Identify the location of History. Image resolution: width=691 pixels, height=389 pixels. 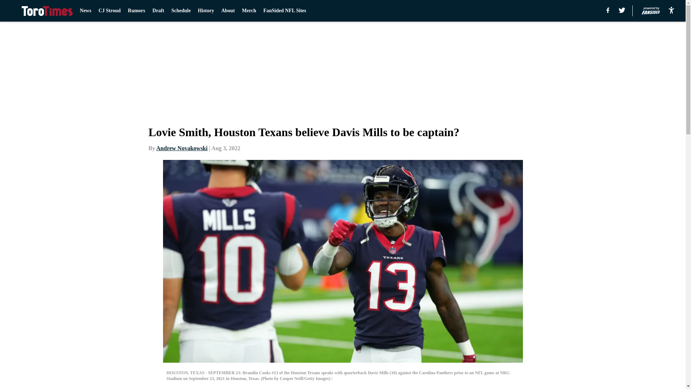
(206, 11).